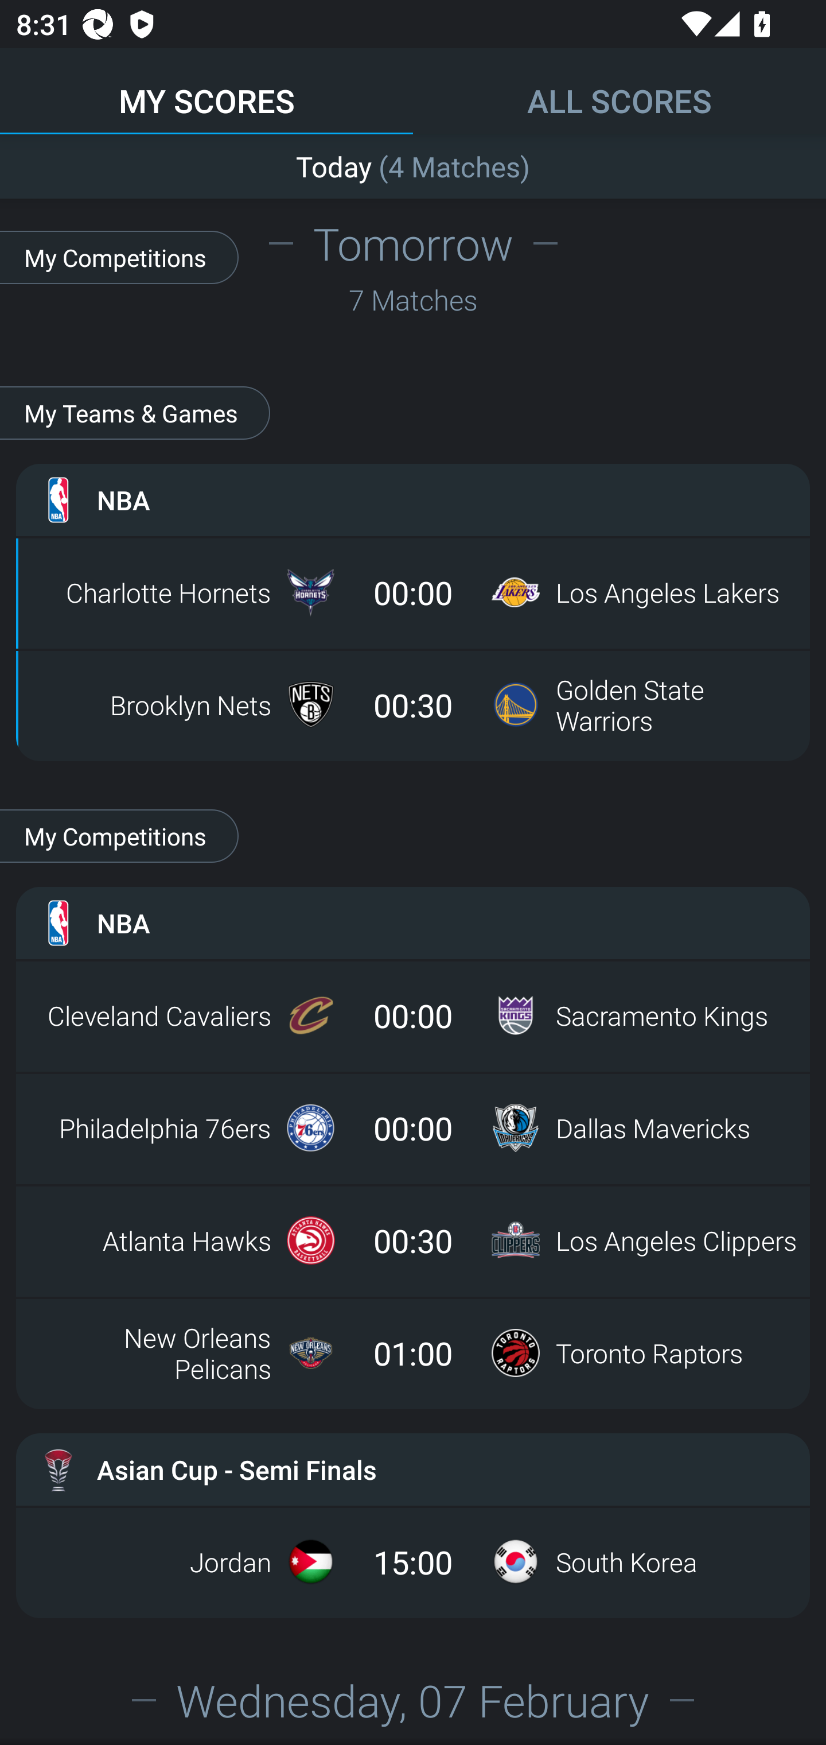 This screenshot has height=1745, width=826. I want to click on ALL SCORES, so click(619, 91).